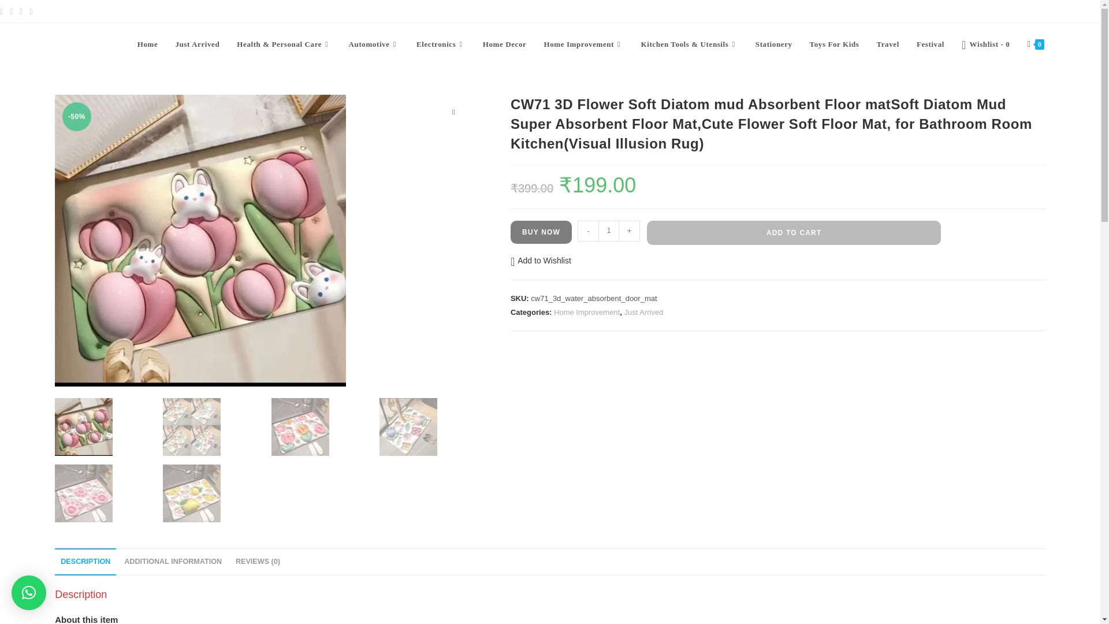  Describe the element at coordinates (1025, 11) in the screenshot. I see `Shopping Cart` at that location.